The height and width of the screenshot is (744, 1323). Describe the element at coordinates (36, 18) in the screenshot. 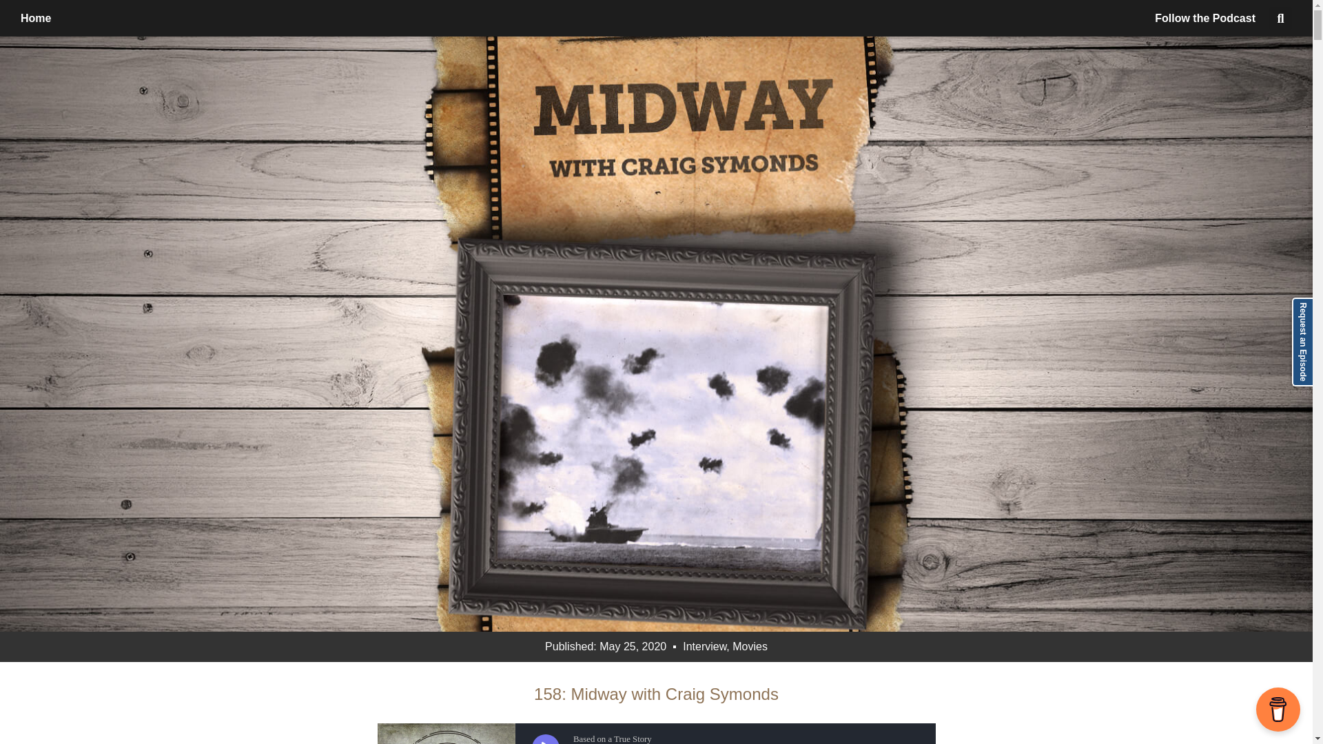

I see `Home` at that location.